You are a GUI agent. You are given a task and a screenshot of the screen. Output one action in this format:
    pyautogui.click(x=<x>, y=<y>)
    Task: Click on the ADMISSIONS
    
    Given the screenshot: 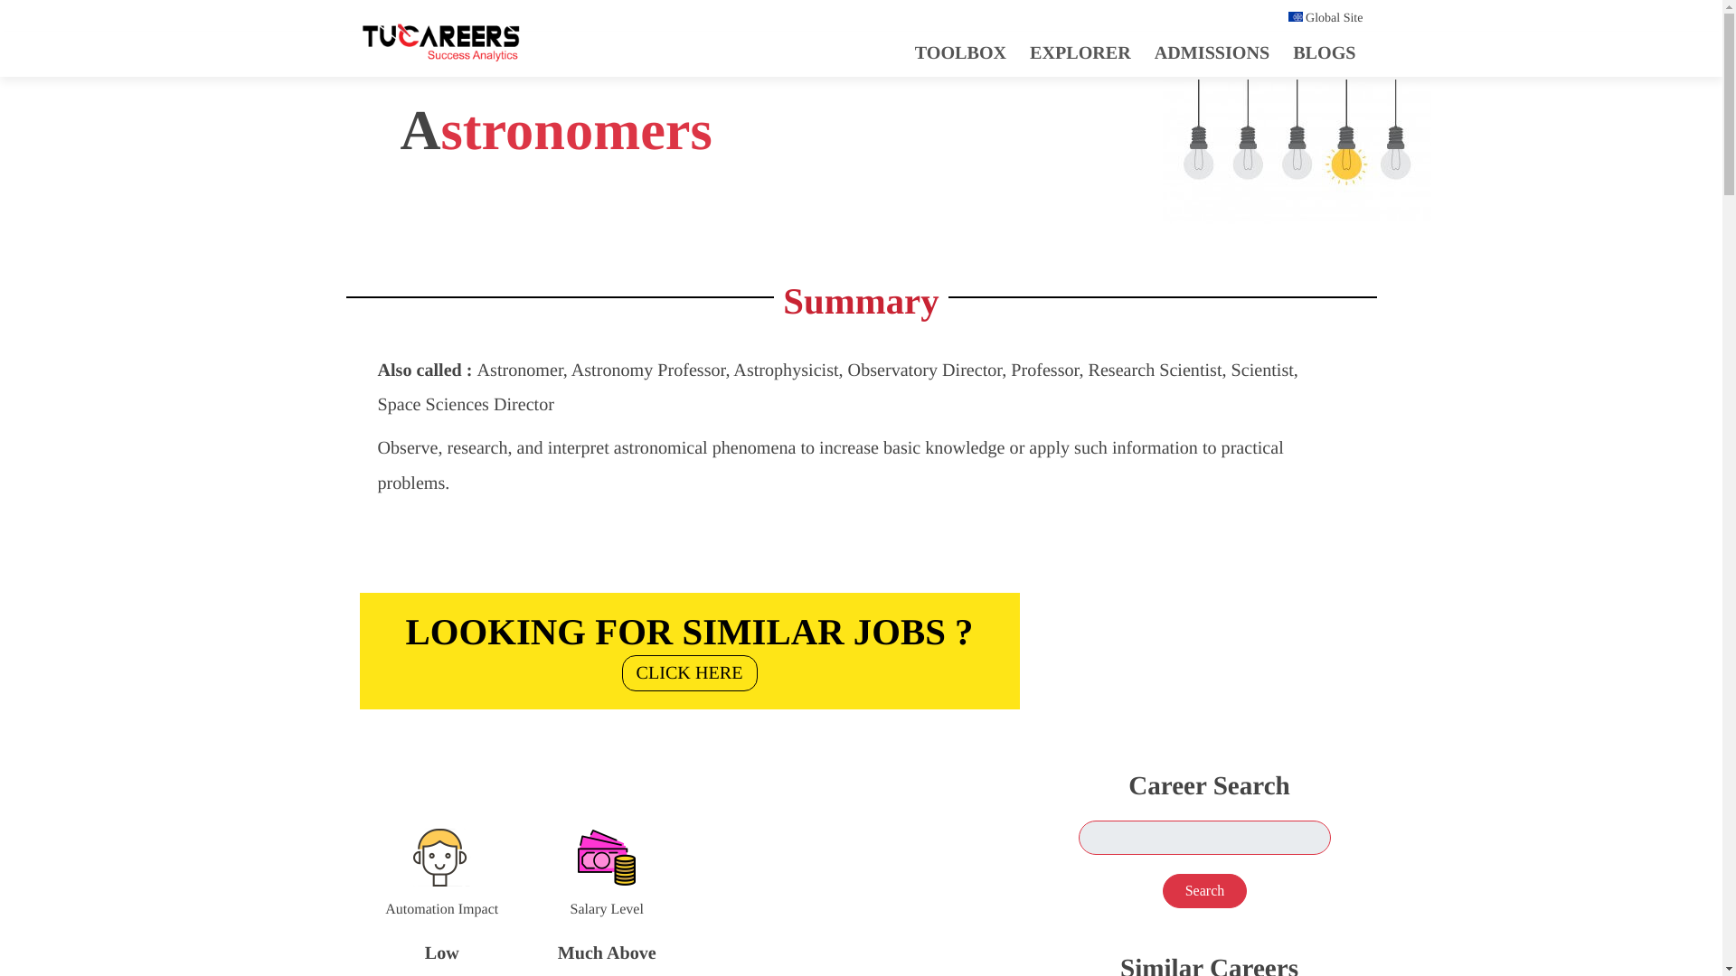 What is the action you would take?
    pyautogui.click(x=1212, y=52)
    